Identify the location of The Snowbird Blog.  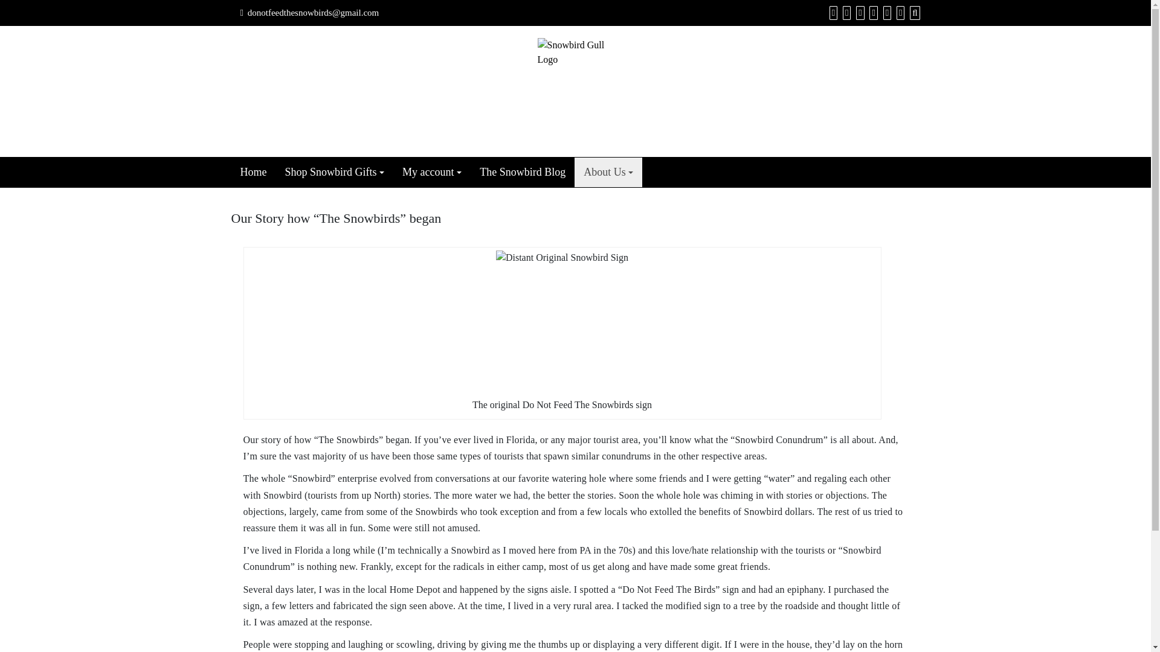
(522, 172).